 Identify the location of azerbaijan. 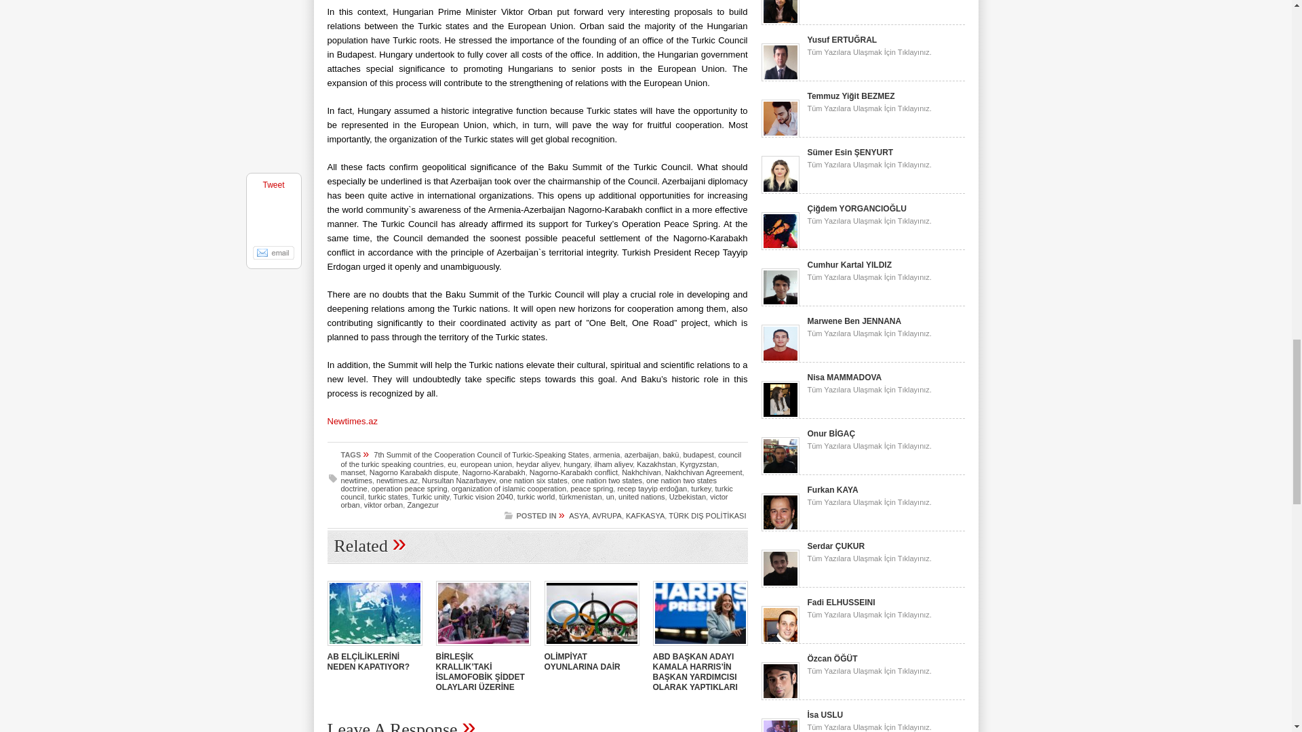
(642, 455).